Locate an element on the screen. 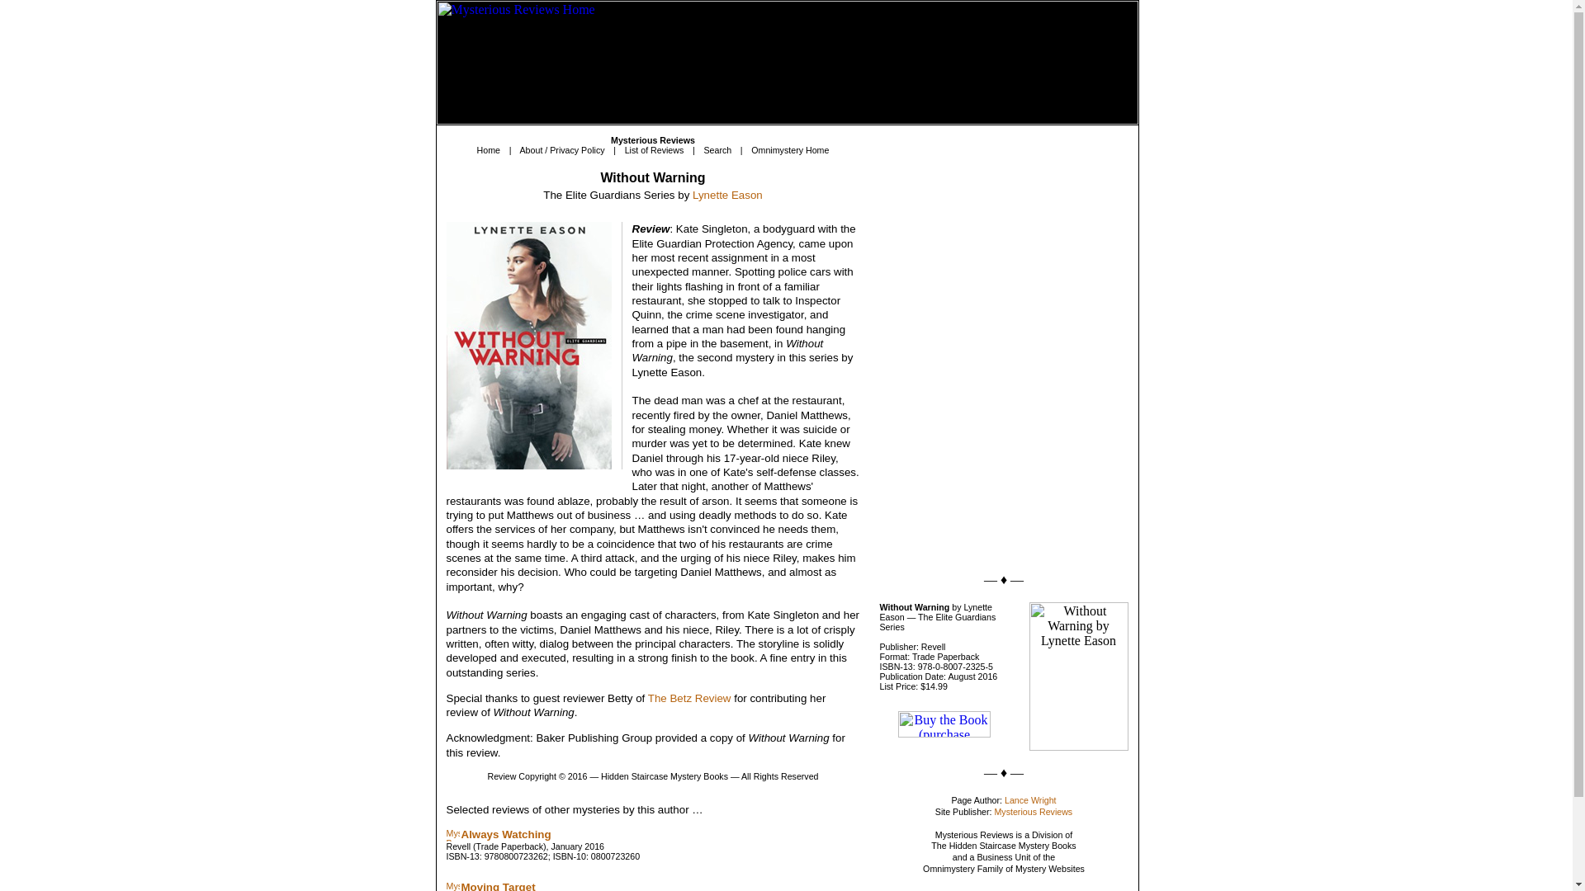 Image resolution: width=1585 pixels, height=891 pixels. Search is located at coordinates (717, 150).